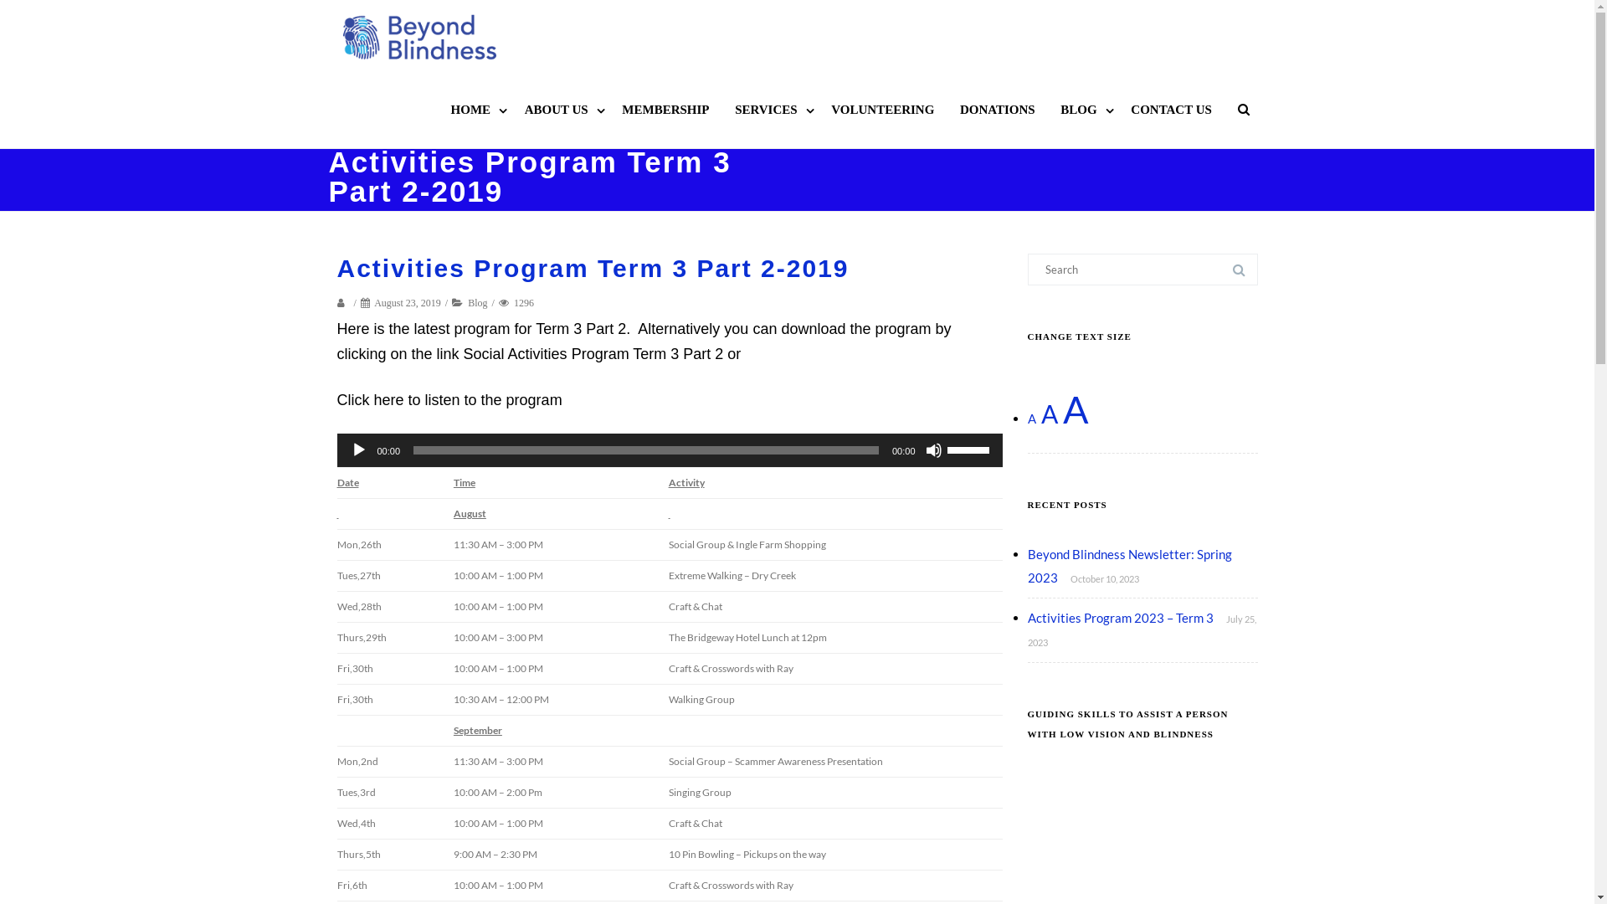 The image size is (1607, 904). I want to click on DONATIONS, so click(998, 110).